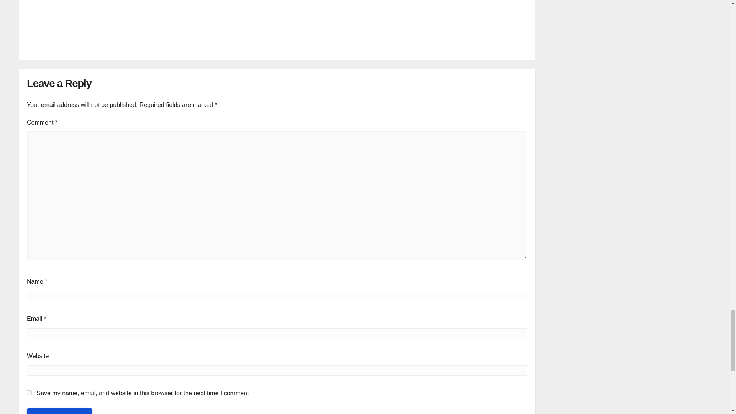 The width and height of the screenshot is (736, 414). I want to click on yes, so click(29, 393).